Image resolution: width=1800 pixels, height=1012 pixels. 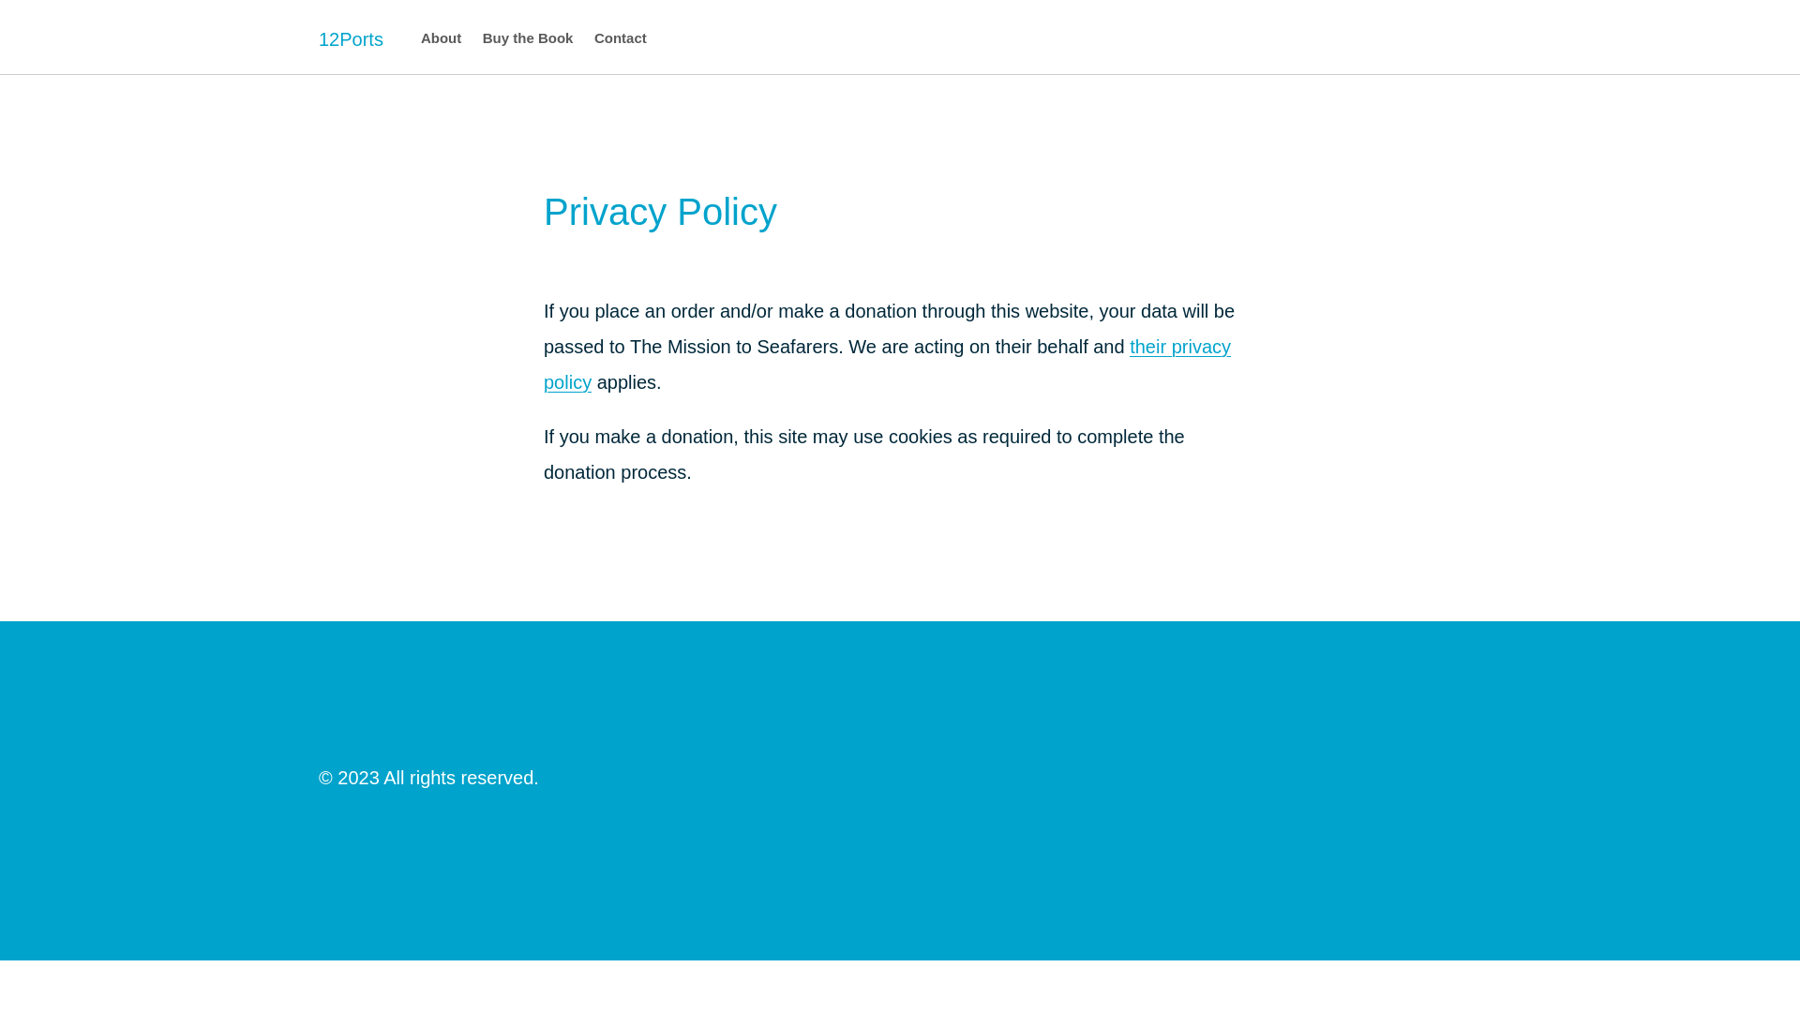 What do you see at coordinates (369, 750) in the screenshot?
I see `https://www.instagram.com/yachtnova/` at bounding box center [369, 750].